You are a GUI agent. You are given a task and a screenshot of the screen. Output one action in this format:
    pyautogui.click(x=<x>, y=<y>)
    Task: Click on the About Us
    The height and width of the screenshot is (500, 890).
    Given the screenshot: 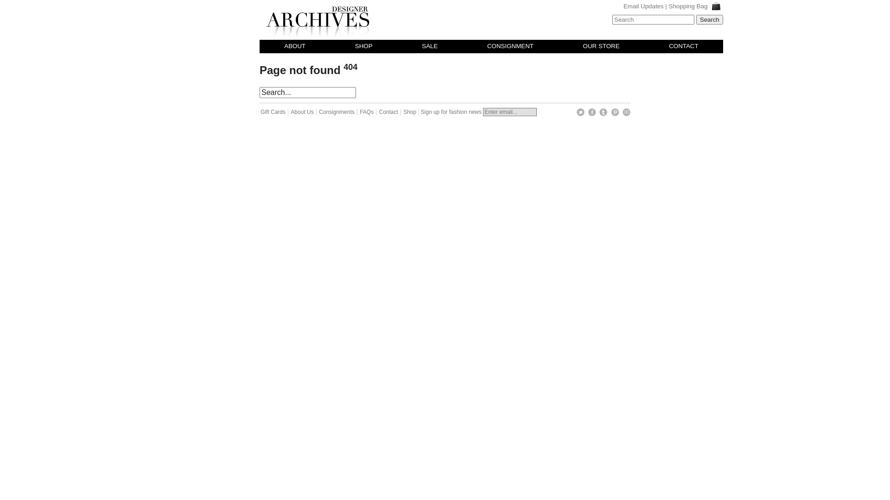 What is the action you would take?
    pyautogui.click(x=303, y=112)
    